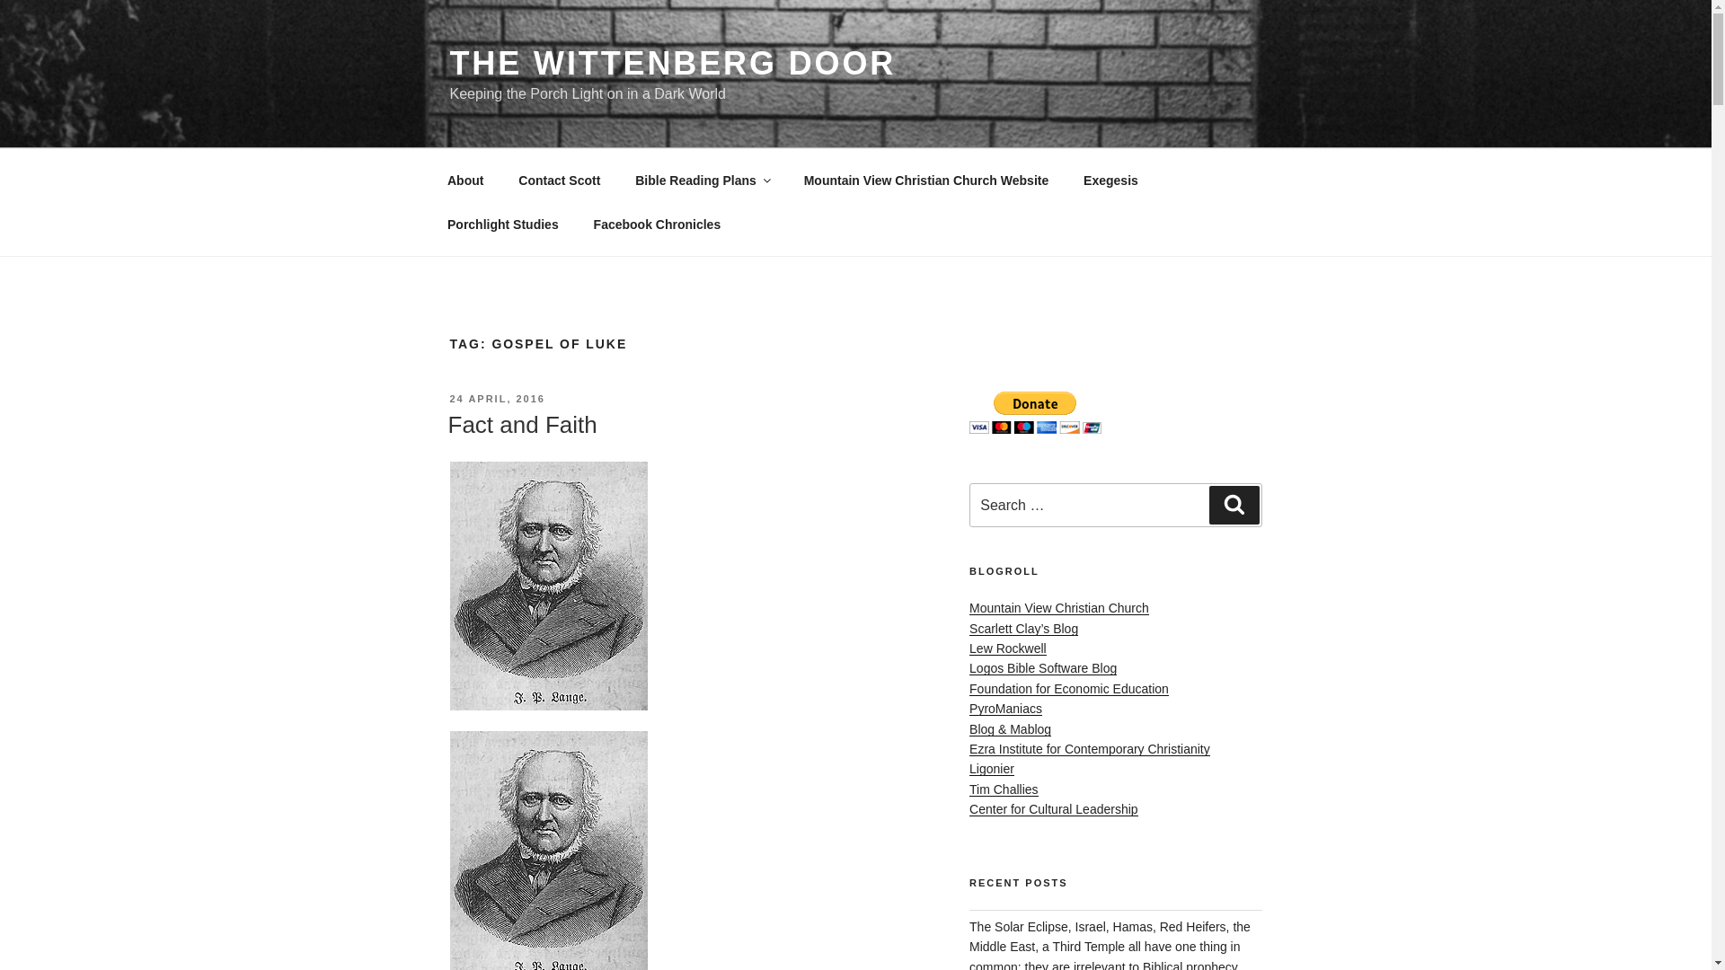  I want to click on Facebook Chronicles, so click(657, 225).